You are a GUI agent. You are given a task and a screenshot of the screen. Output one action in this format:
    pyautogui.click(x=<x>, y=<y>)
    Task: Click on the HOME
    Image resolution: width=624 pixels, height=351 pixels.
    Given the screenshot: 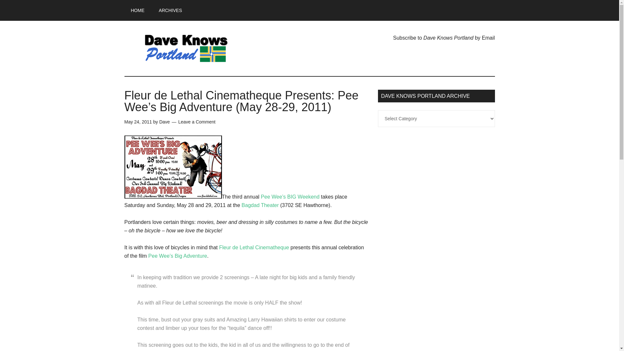 What is the action you would take?
    pyautogui.click(x=137, y=10)
    